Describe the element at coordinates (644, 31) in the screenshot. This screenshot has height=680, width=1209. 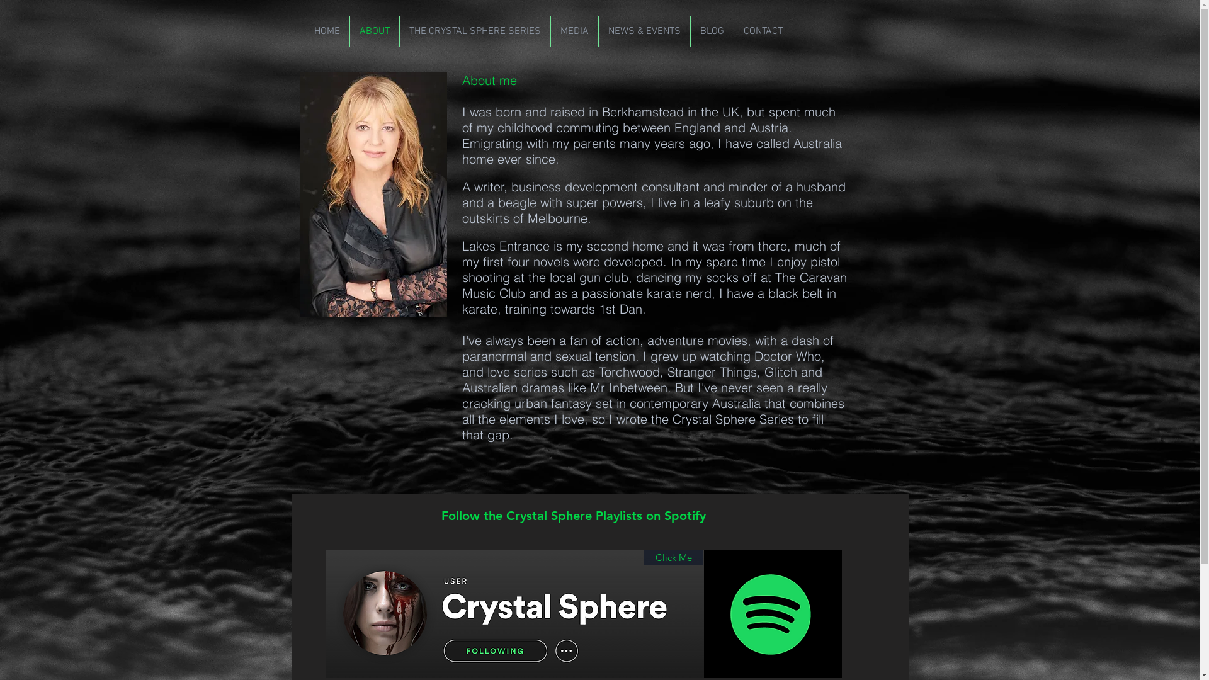
I see `NEWS & EVENTS` at that location.